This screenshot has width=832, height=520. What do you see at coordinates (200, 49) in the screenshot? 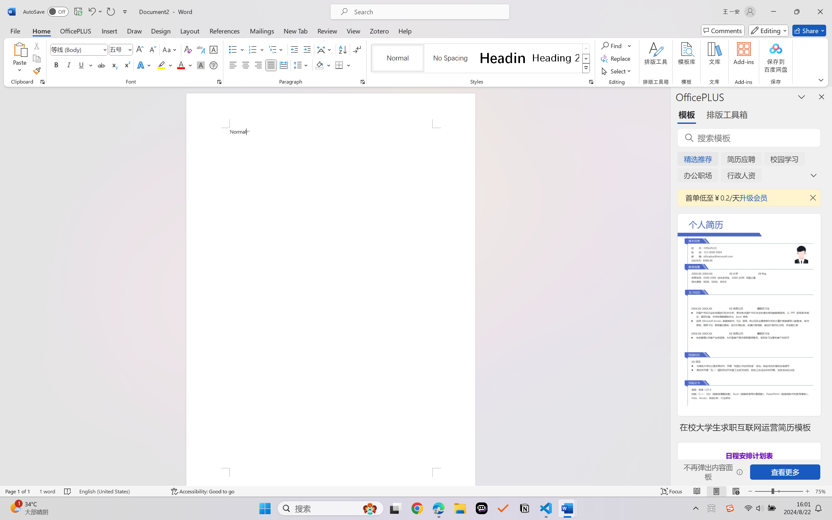
I see `Phonetic Guide...` at bounding box center [200, 49].